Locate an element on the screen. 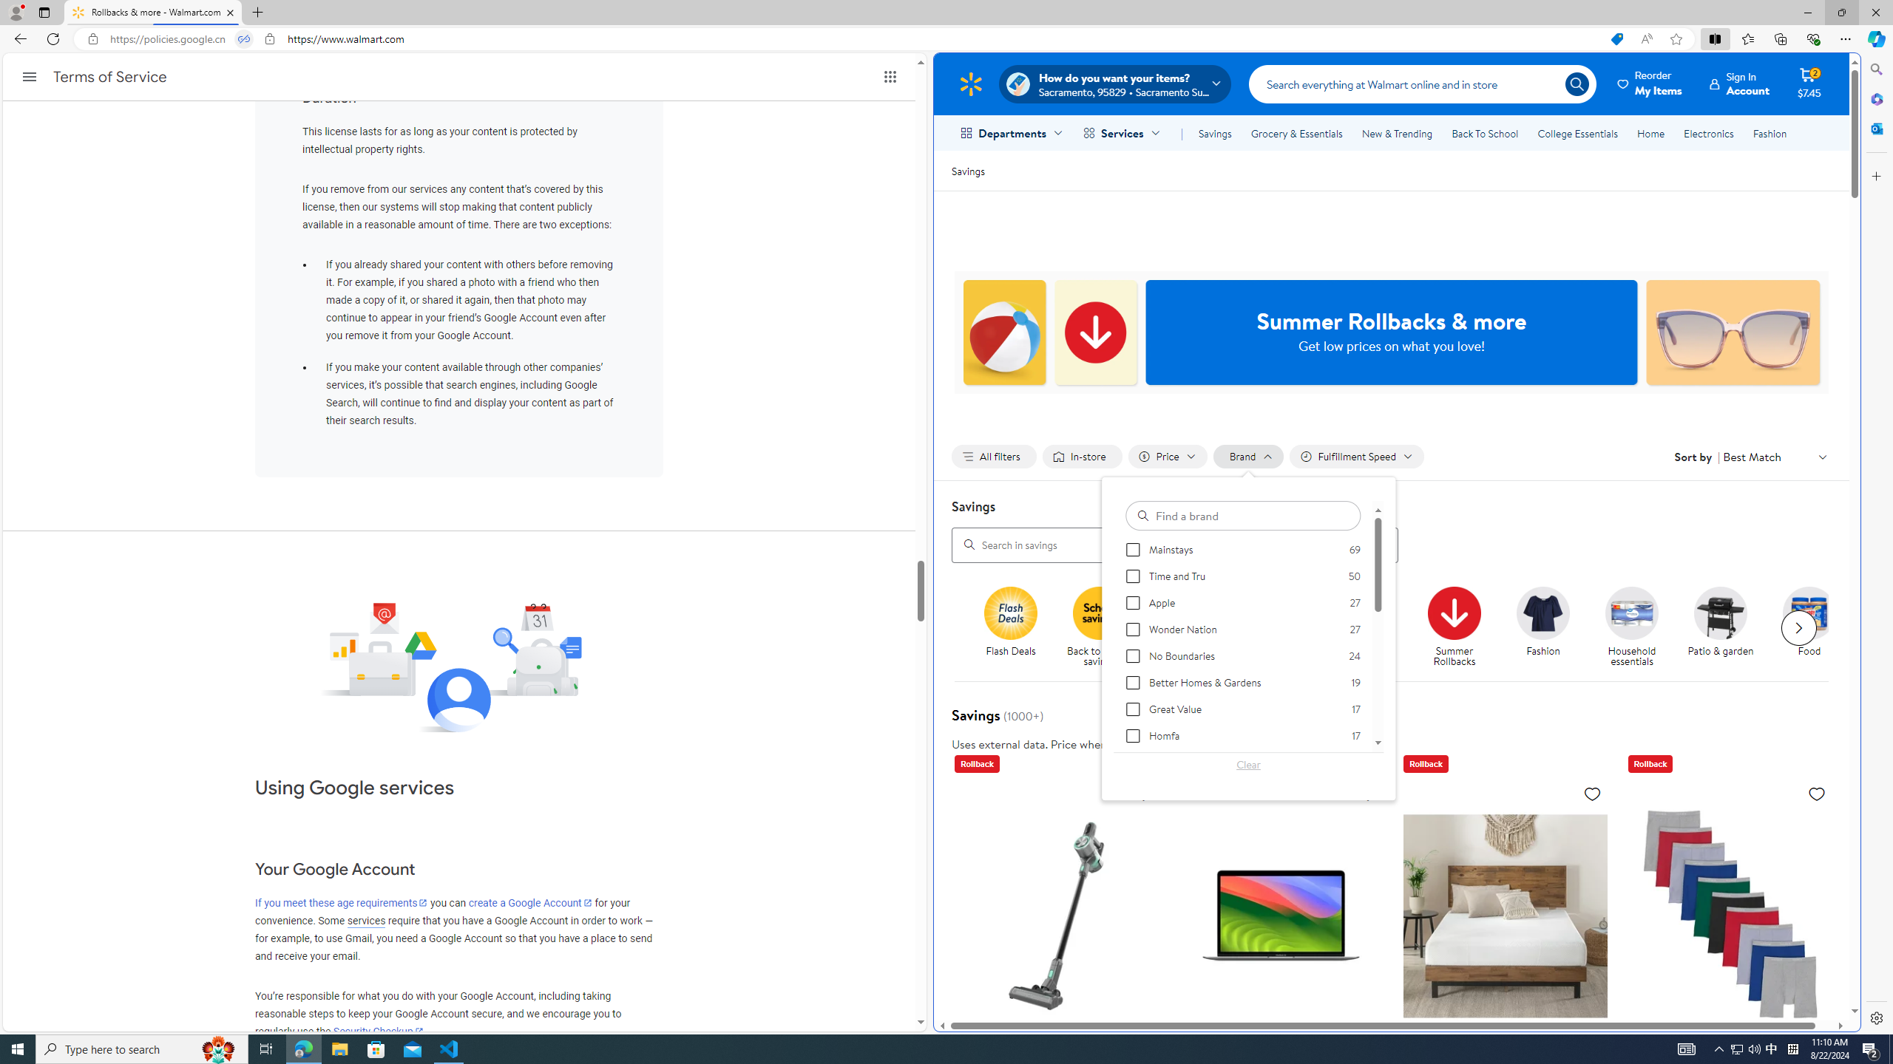 Image resolution: width=1893 pixels, height=1064 pixels. Patio & garden is located at coordinates (1727, 627).